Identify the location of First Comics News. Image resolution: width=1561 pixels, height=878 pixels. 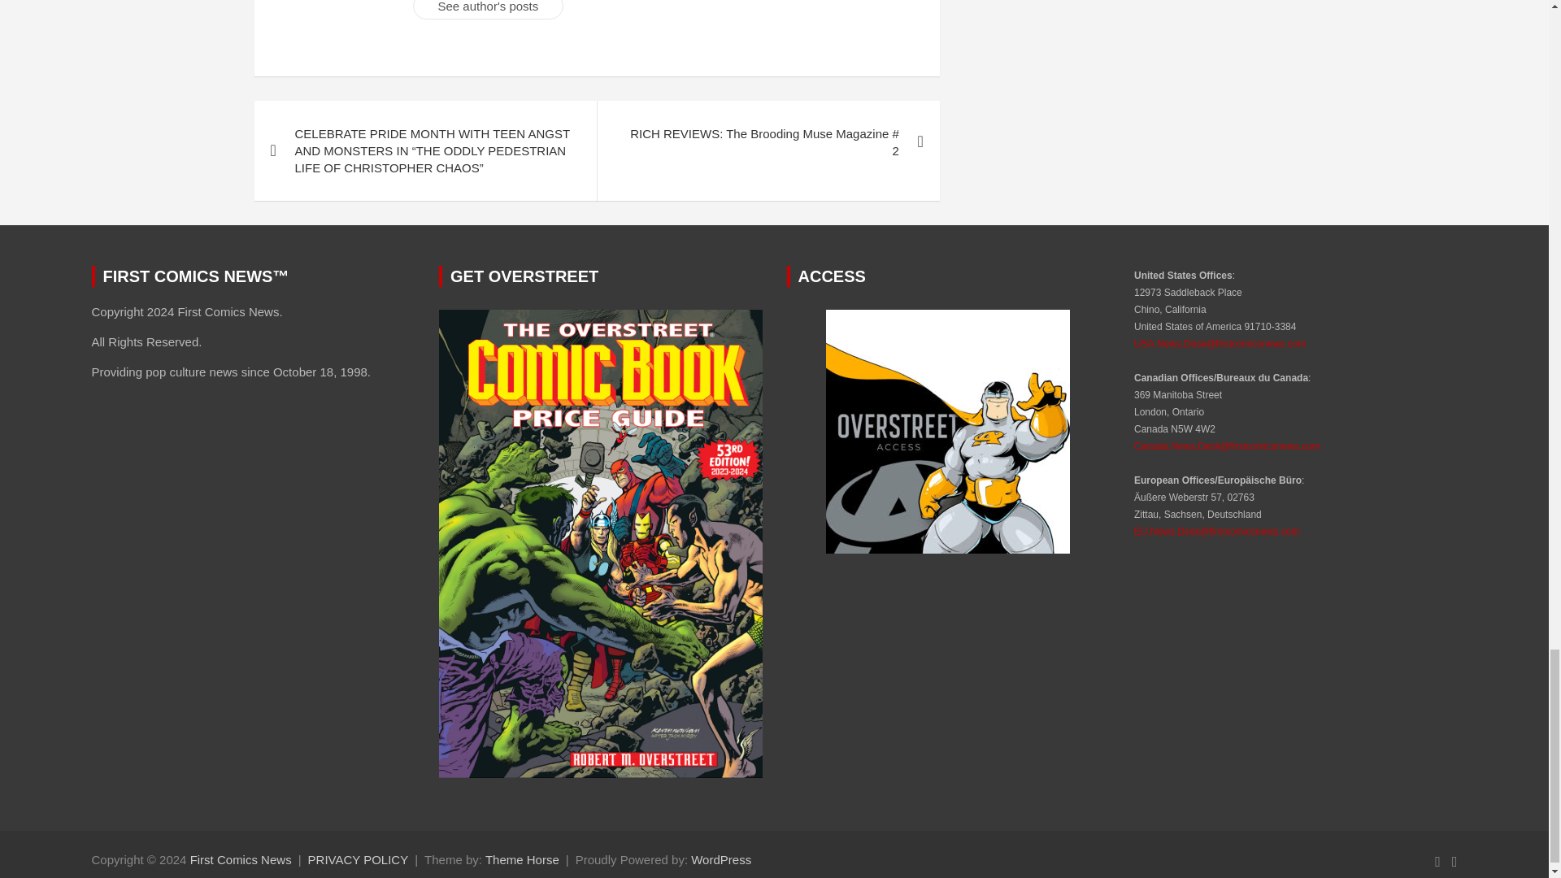
(241, 858).